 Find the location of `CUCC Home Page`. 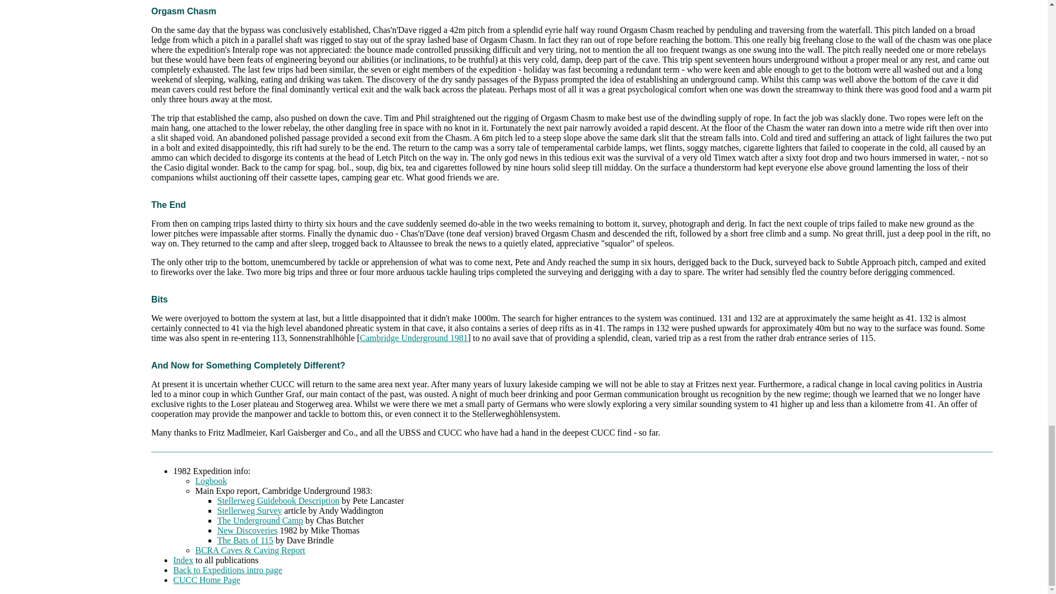

CUCC Home Page is located at coordinates (207, 580).